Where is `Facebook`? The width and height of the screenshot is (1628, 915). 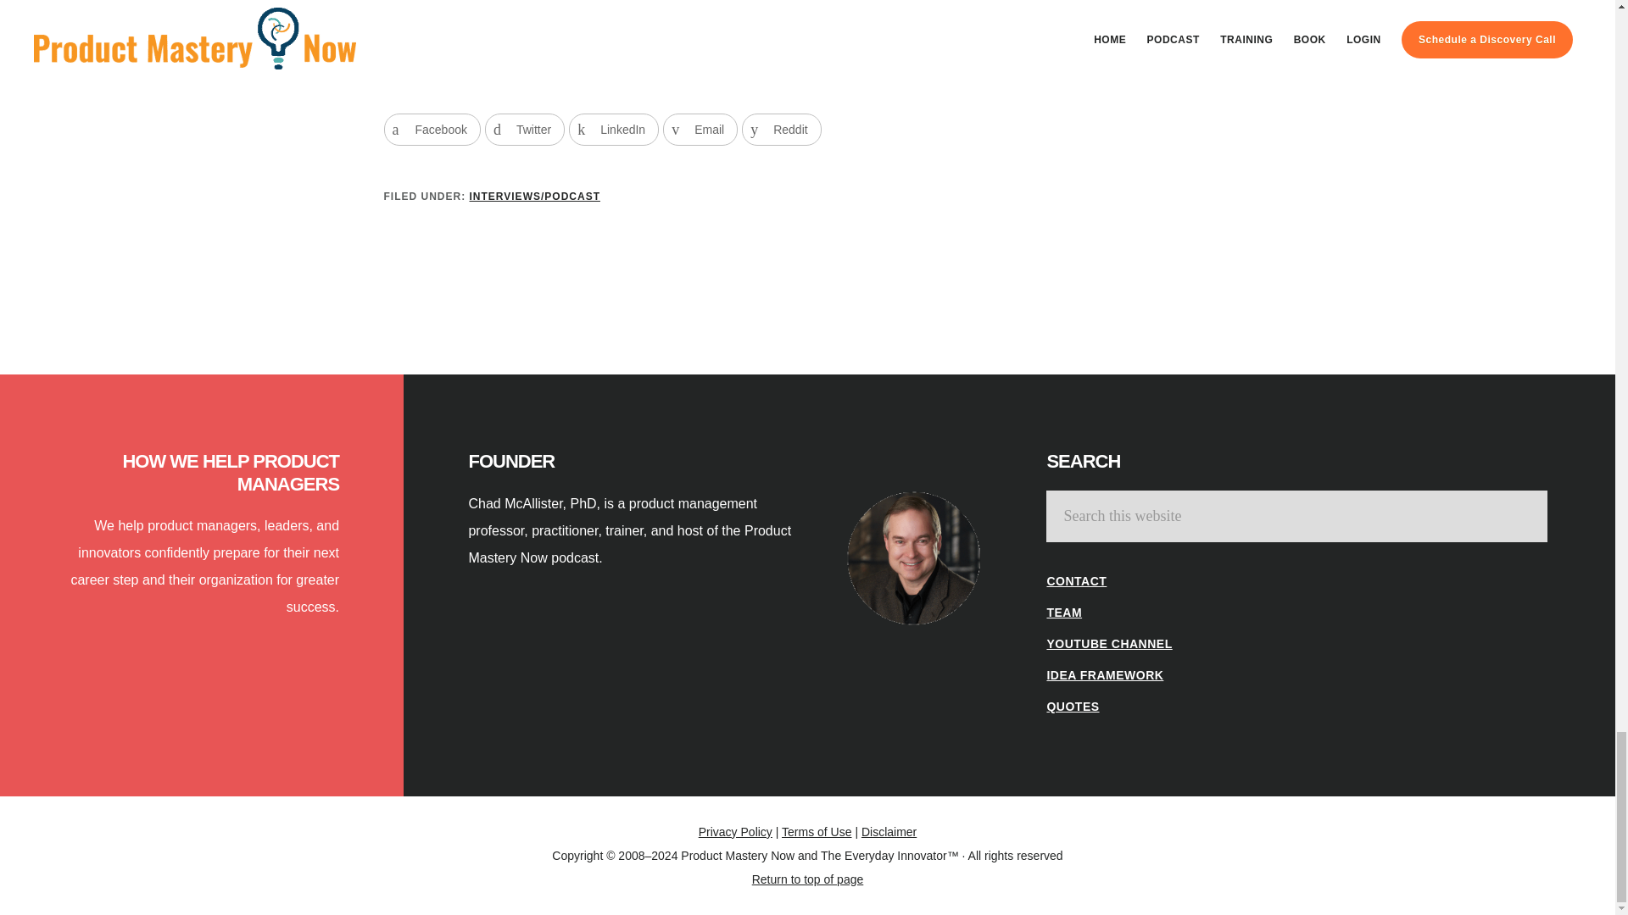 Facebook is located at coordinates (431, 129).